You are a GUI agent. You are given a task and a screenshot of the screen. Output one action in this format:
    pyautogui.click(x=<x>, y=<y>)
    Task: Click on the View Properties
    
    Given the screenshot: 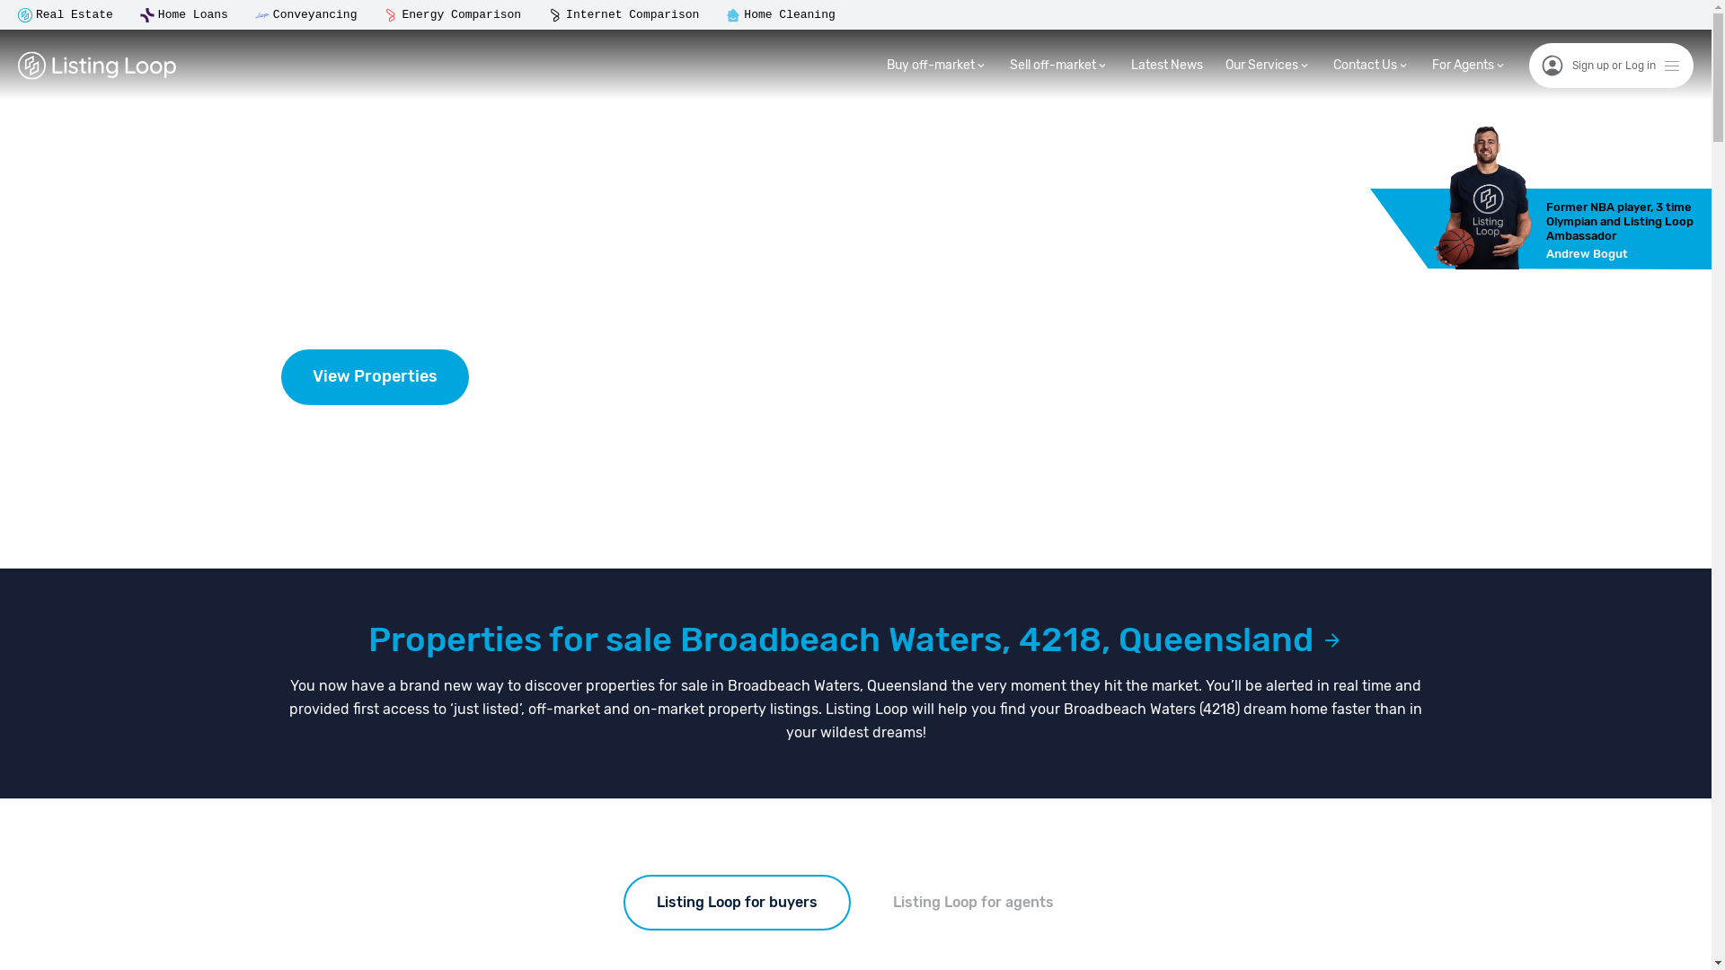 What is the action you would take?
    pyautogui.click(x=374, y=377)
    